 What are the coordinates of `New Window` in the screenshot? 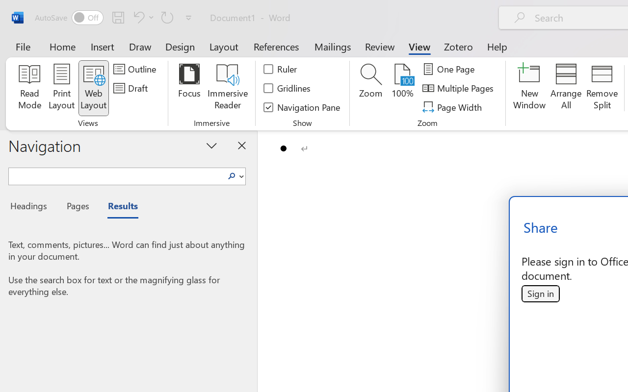 It's located at (530, 88).